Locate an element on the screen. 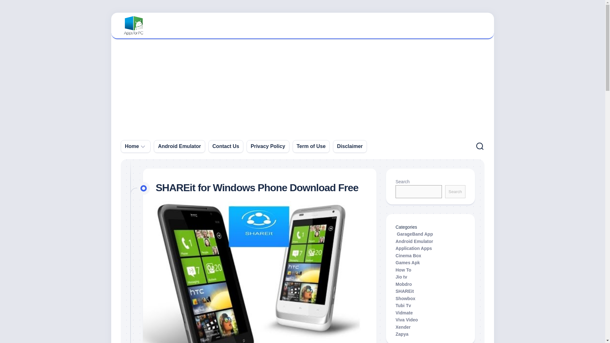 This screenshot has height=343, width=610. Android Emulator is located at coordinates (179, 146).